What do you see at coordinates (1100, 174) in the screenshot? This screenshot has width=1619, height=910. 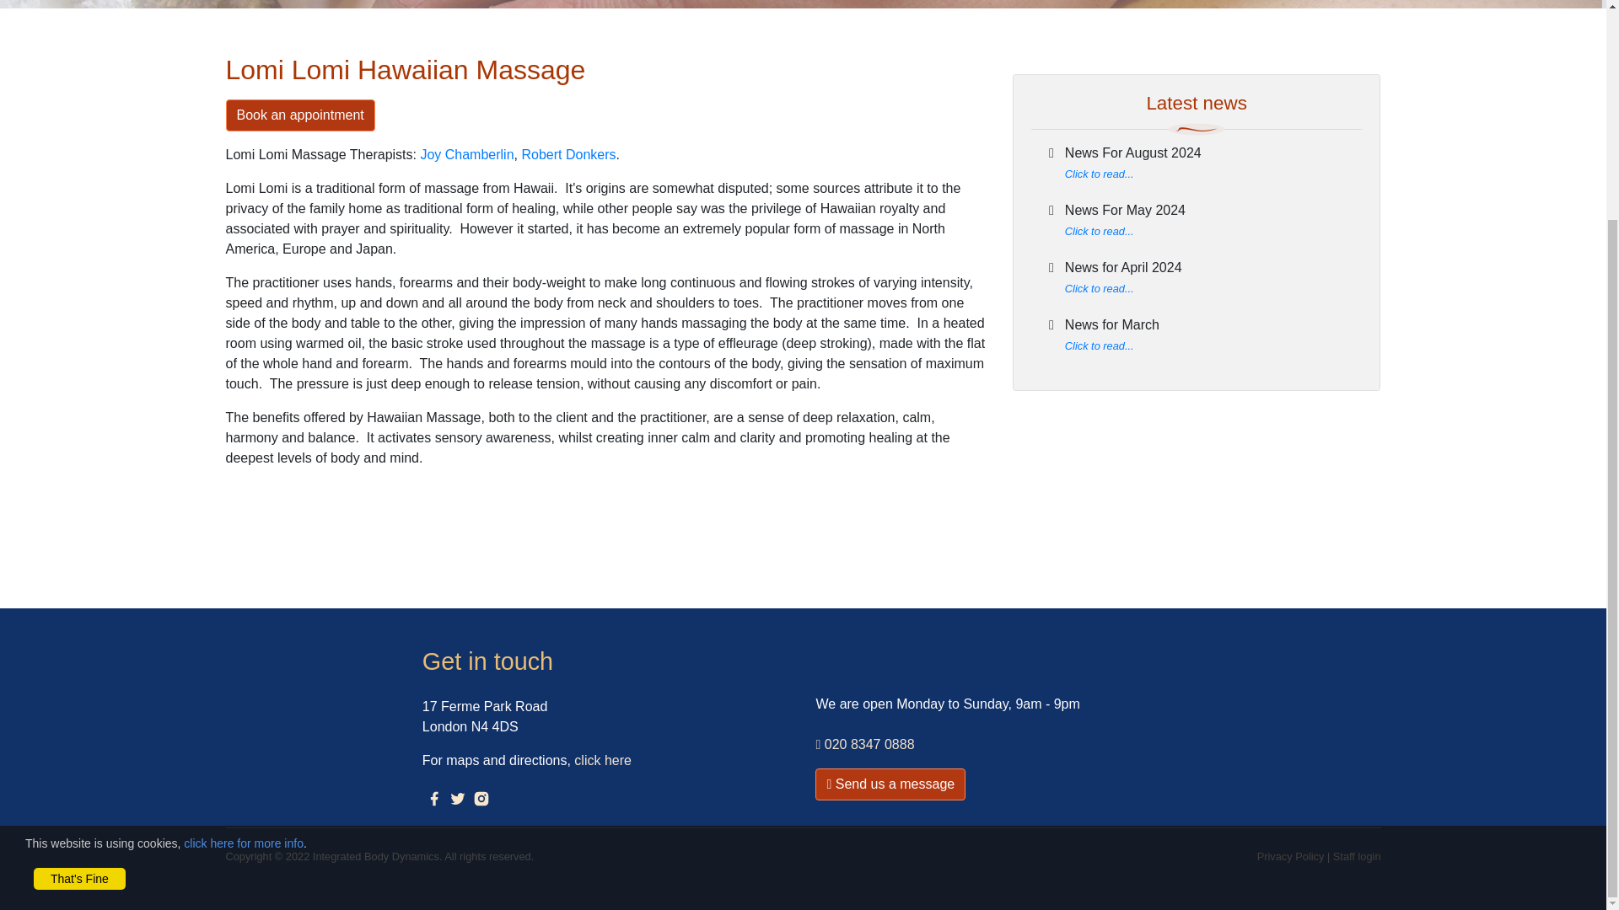 I see `Click to read...` at bounding box center [1100, 174].